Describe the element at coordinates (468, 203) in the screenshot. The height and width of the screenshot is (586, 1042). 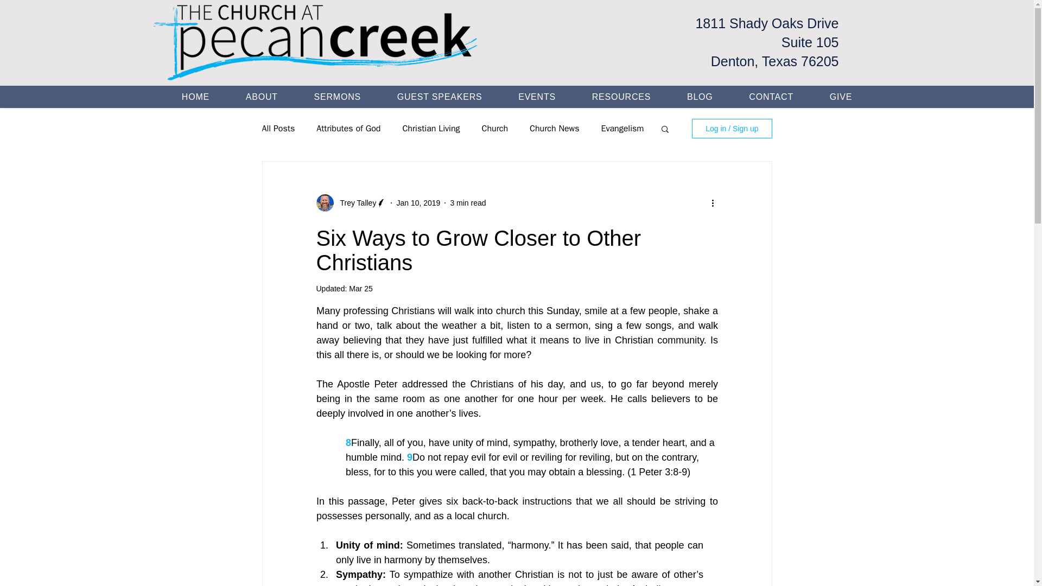
I see `3 min read` at that location.